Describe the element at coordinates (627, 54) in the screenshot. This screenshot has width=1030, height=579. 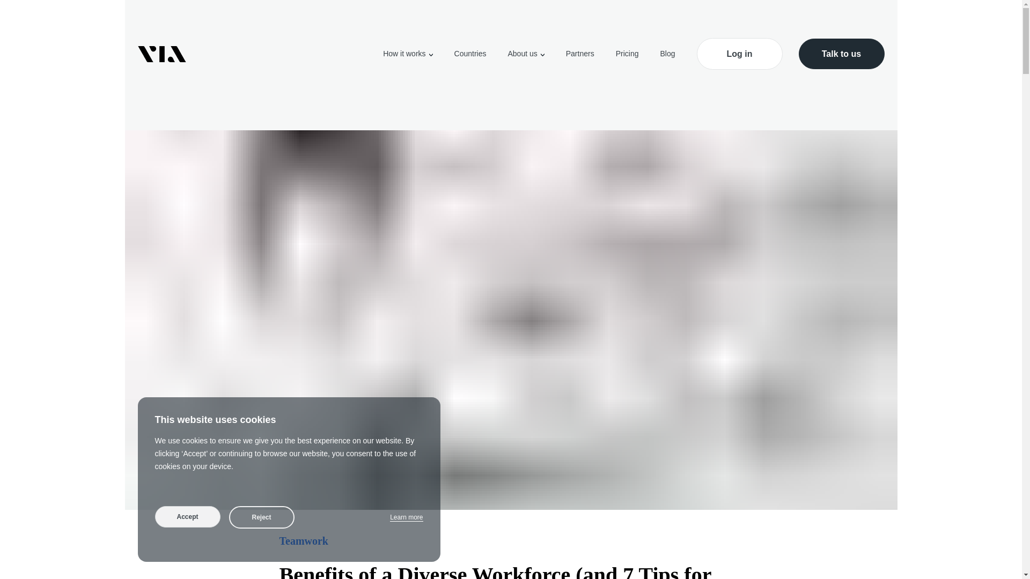
I see `Pricing` at that location.